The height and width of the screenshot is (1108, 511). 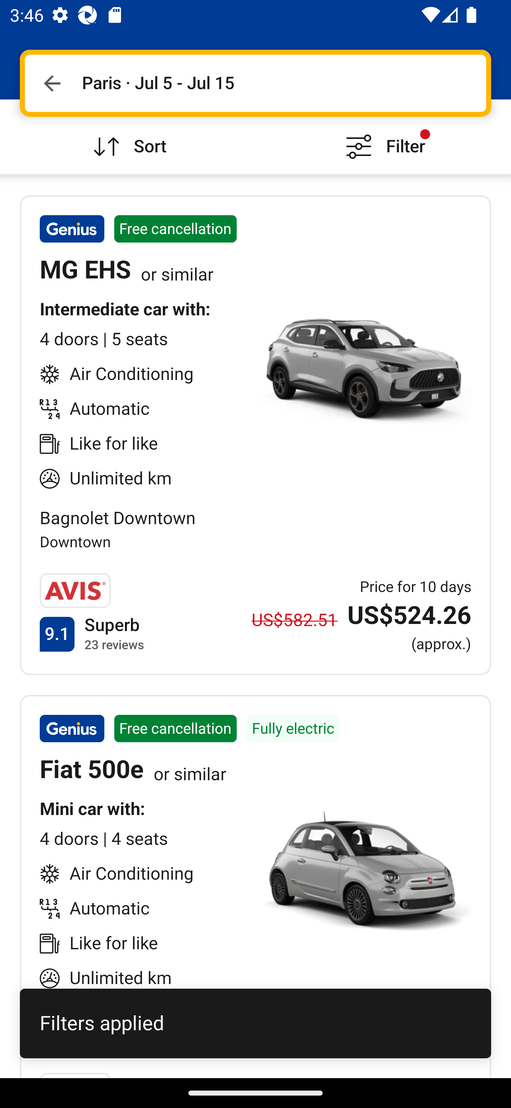 I want to click on Back to previous screen, so click(x=52, y=83).